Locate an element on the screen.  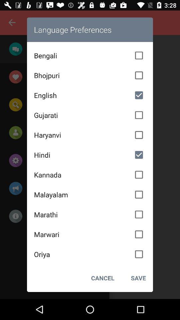
launch the kannada icon is located at coordinates (90, 175).